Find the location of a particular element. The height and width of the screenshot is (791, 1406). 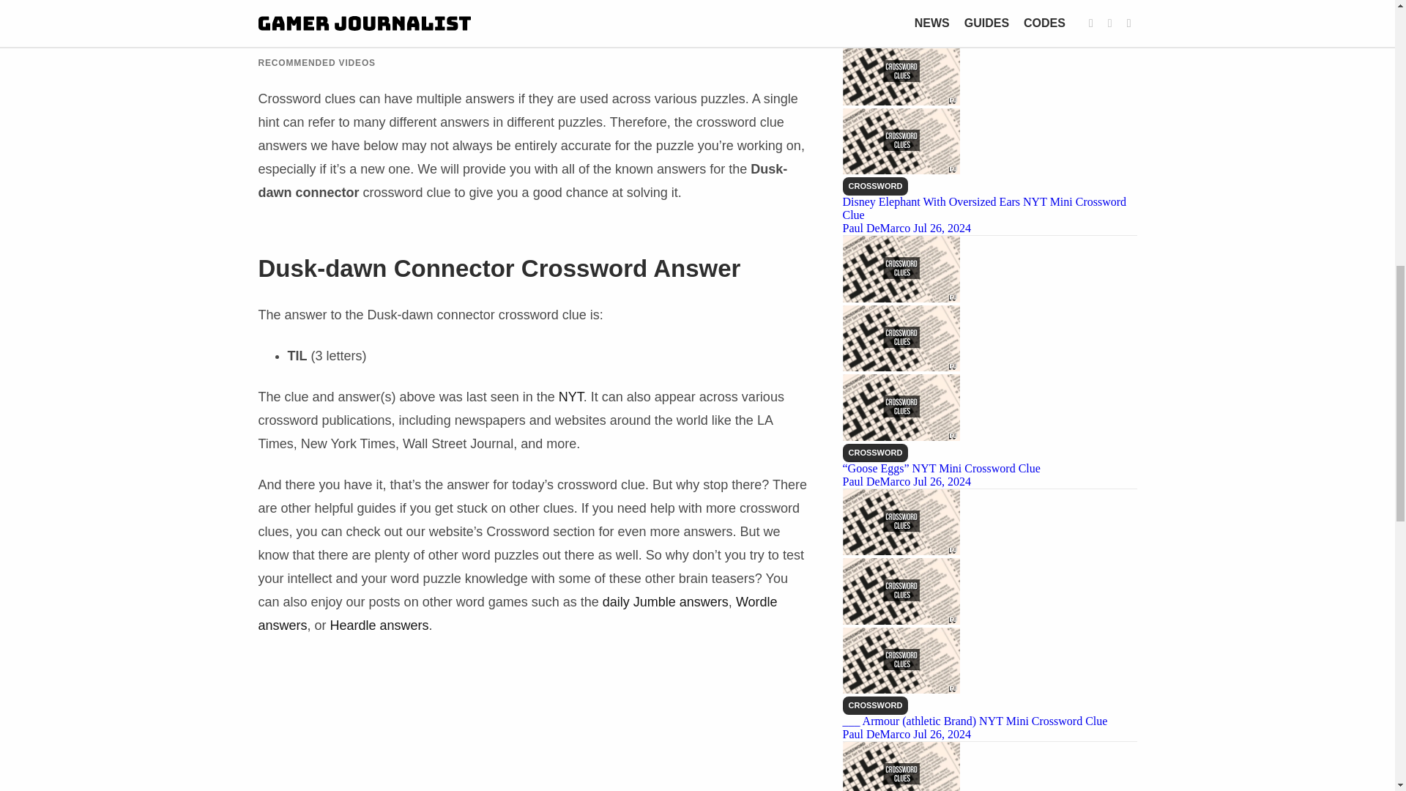

daily Jumble answers is located at coordinates (665, 602).